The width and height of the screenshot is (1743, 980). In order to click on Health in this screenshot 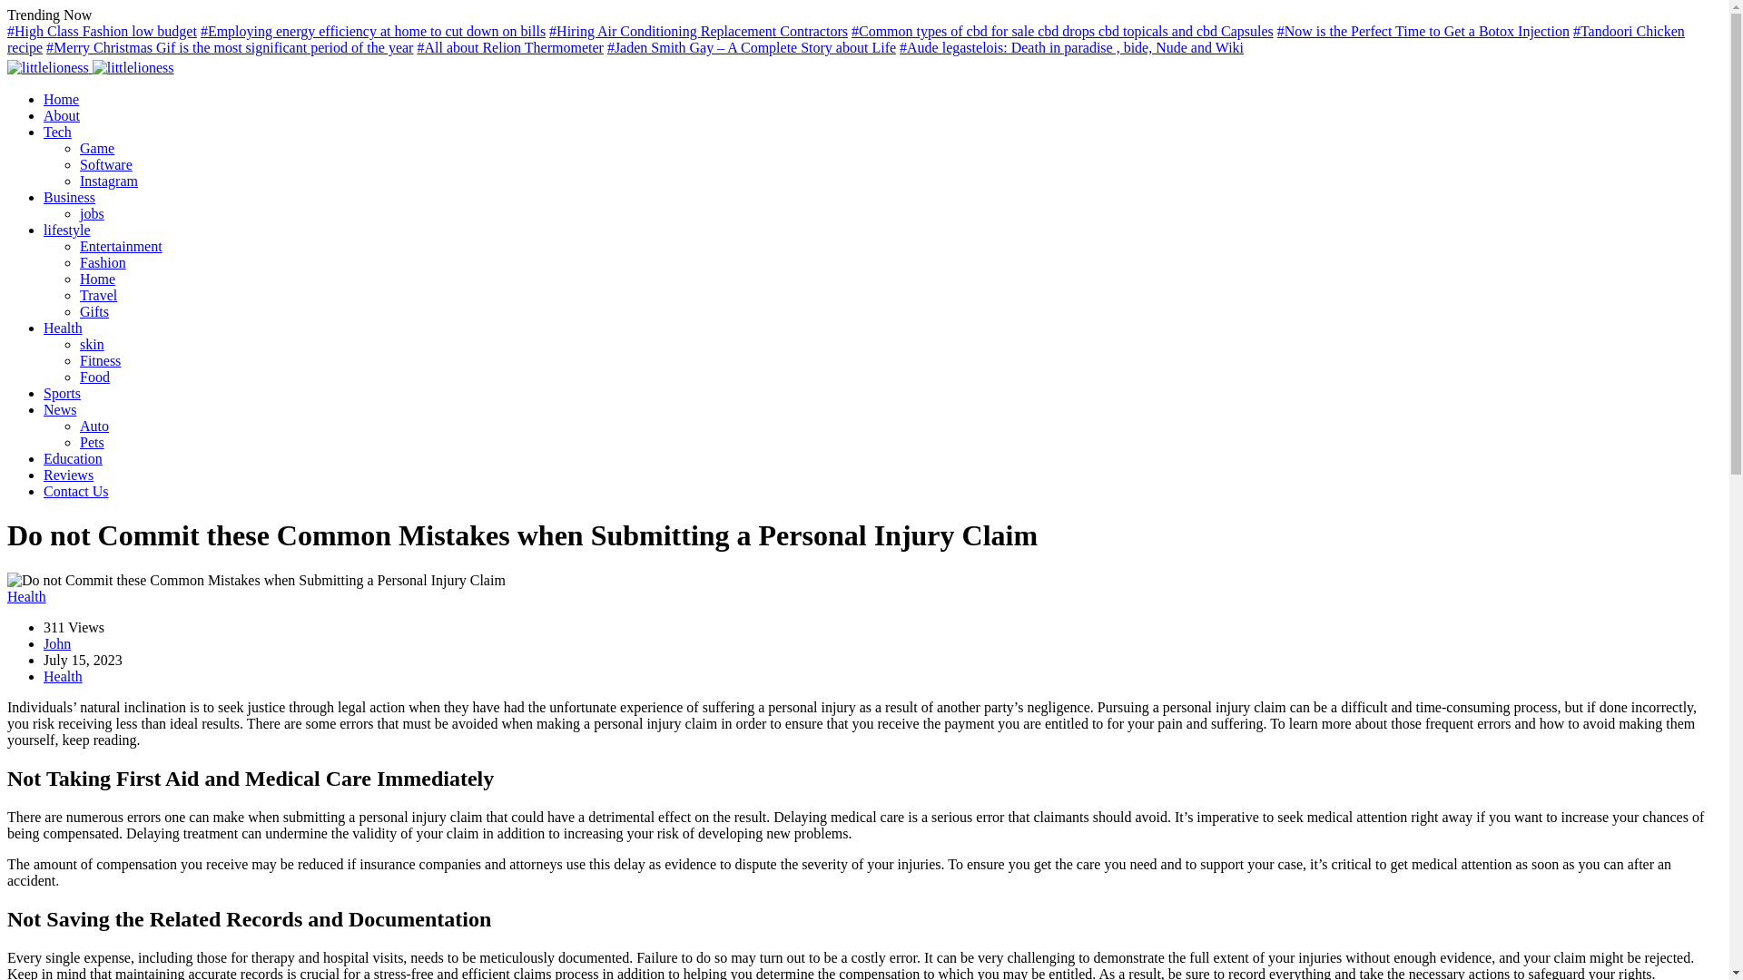, I will do `click(26, 597)`.